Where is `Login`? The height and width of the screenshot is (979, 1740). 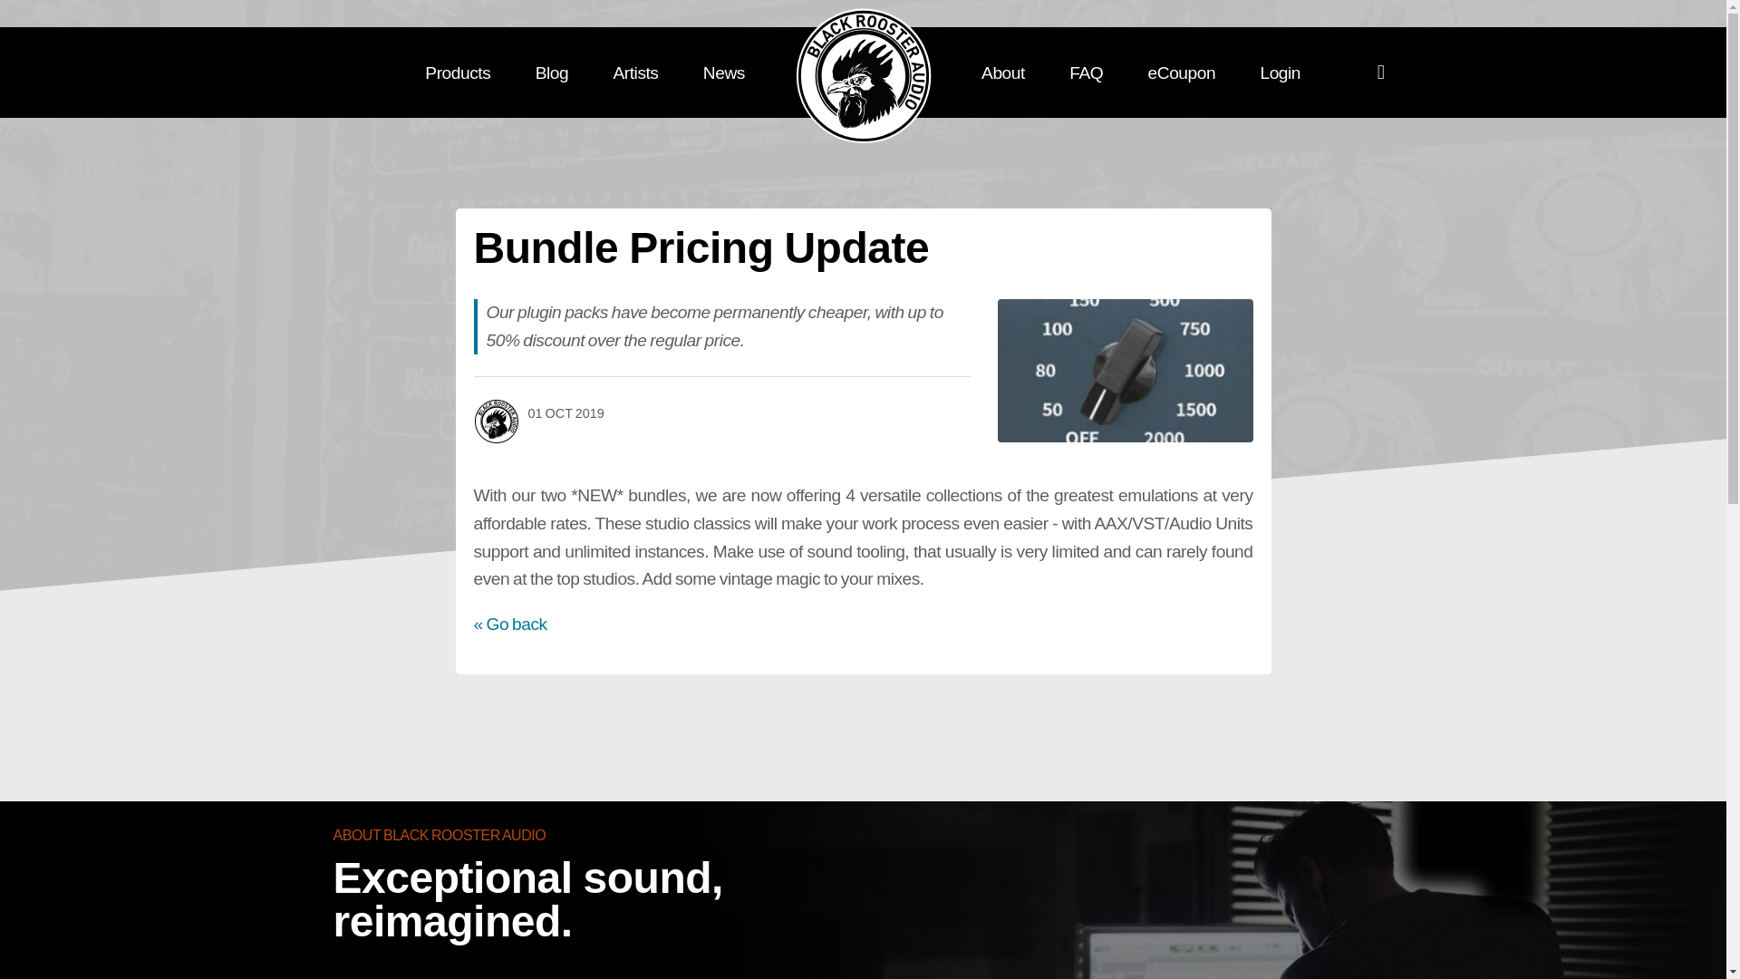
Login is located at coordinates (1280, 73).